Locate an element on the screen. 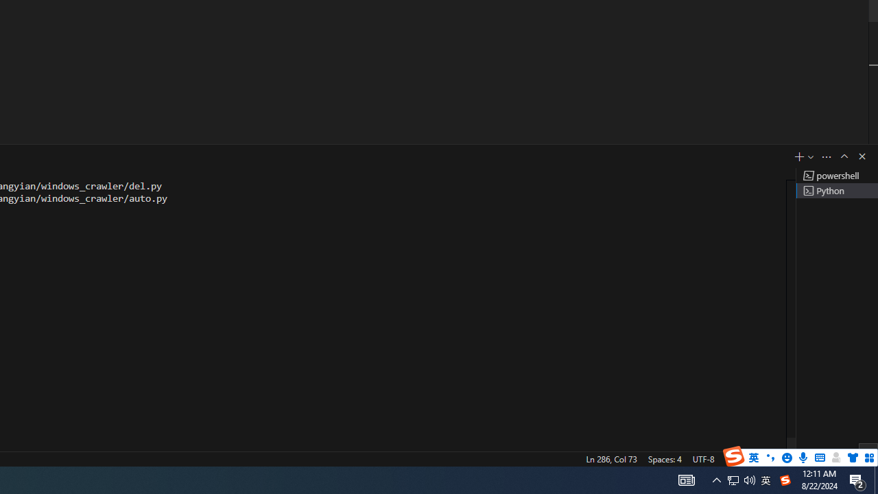  Maximize Panel Size is located at coordinates (844, 156).